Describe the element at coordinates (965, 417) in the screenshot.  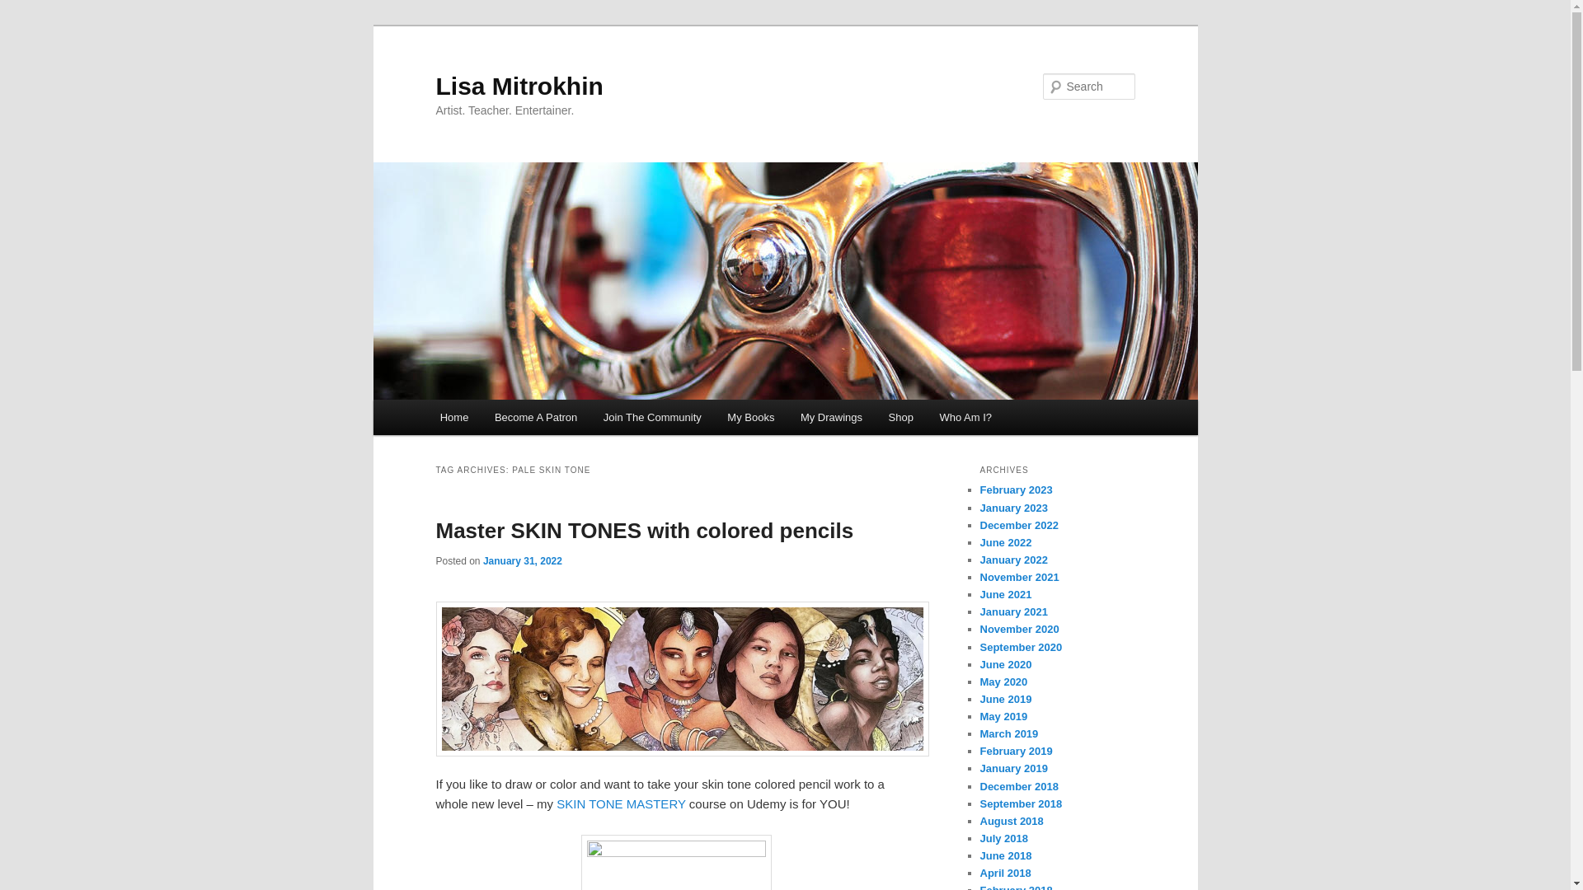
I see `Who Am I?` at that location.